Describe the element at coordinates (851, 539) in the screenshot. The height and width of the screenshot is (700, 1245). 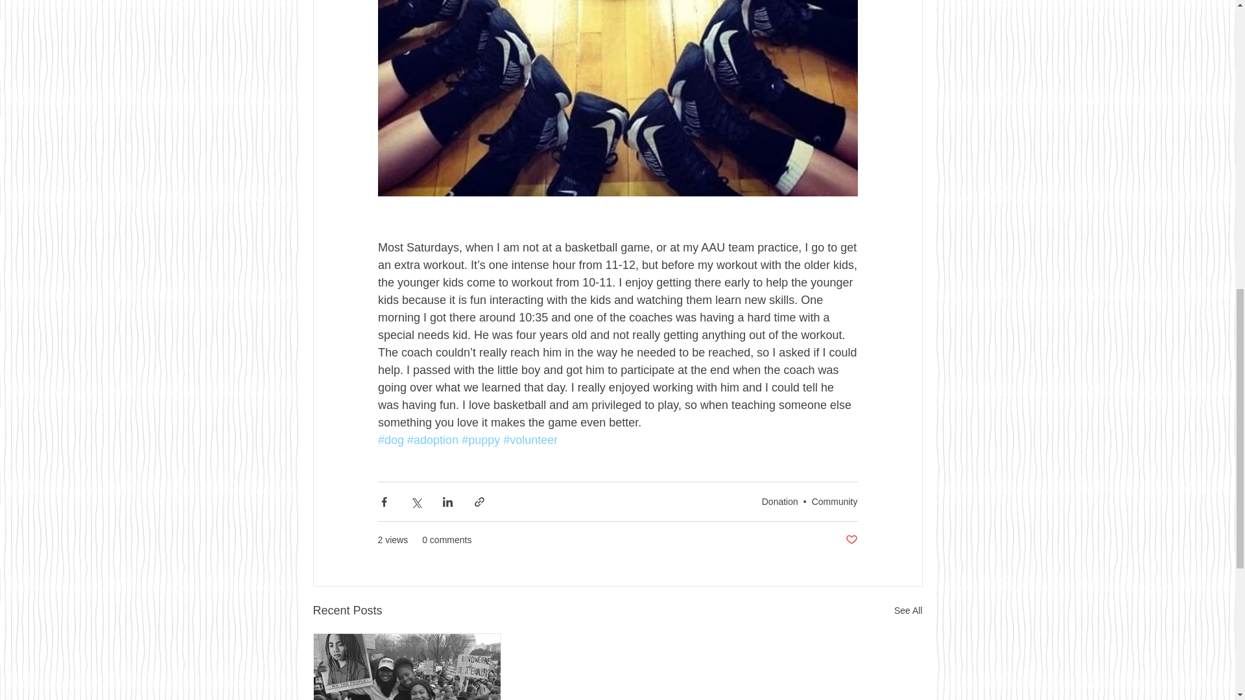
I see `Post not marked as liked` at that location.